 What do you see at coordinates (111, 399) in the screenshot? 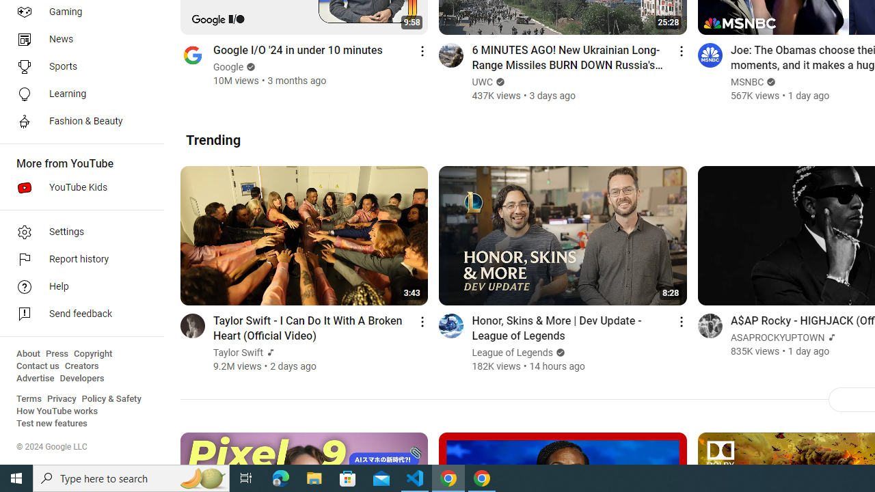
I see `Policy & Safety` at bounding box center [111, 399].